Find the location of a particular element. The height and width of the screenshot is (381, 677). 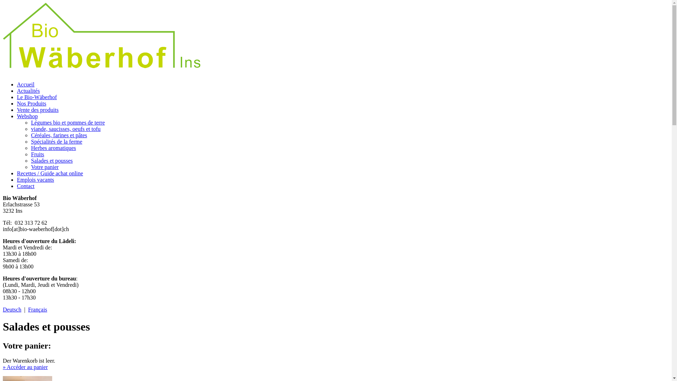

Nos Produits is located at coordinates (32, 104).